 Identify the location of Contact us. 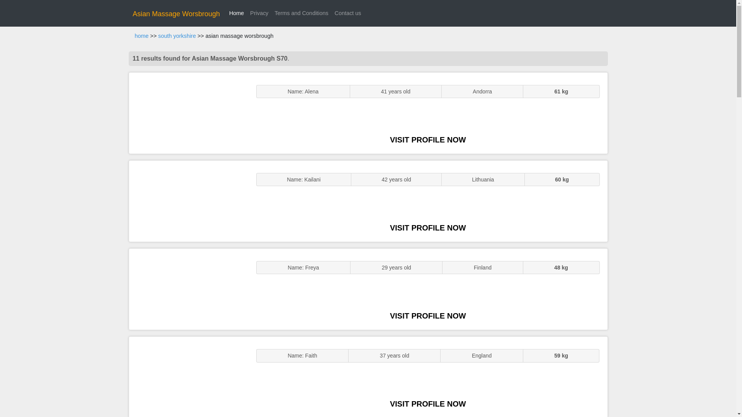
(348, 13).